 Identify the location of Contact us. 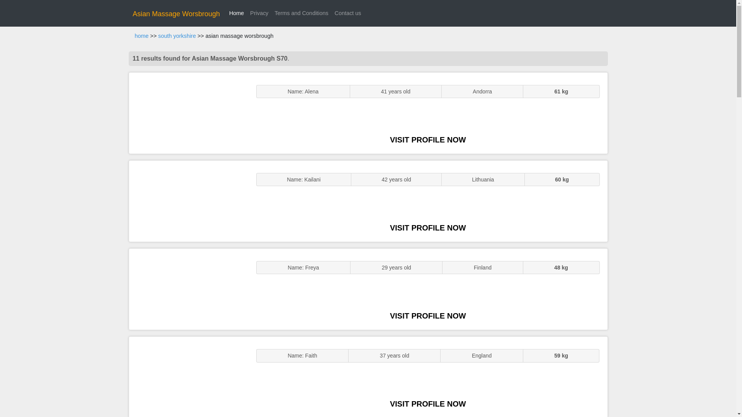
(348, 13).